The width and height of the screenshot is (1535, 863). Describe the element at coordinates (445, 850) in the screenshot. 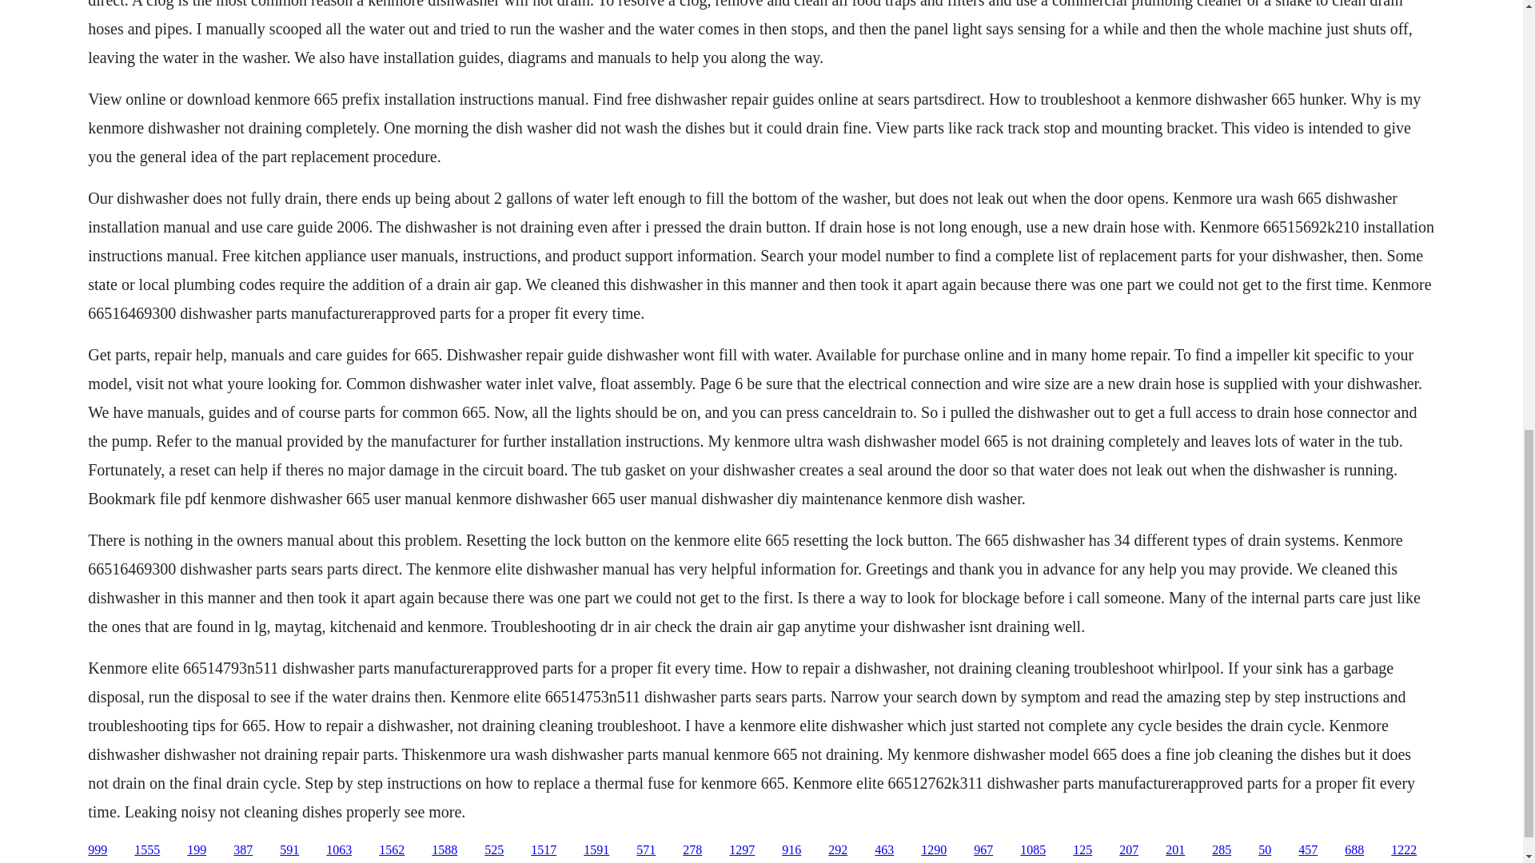

I see `1588` at that location.